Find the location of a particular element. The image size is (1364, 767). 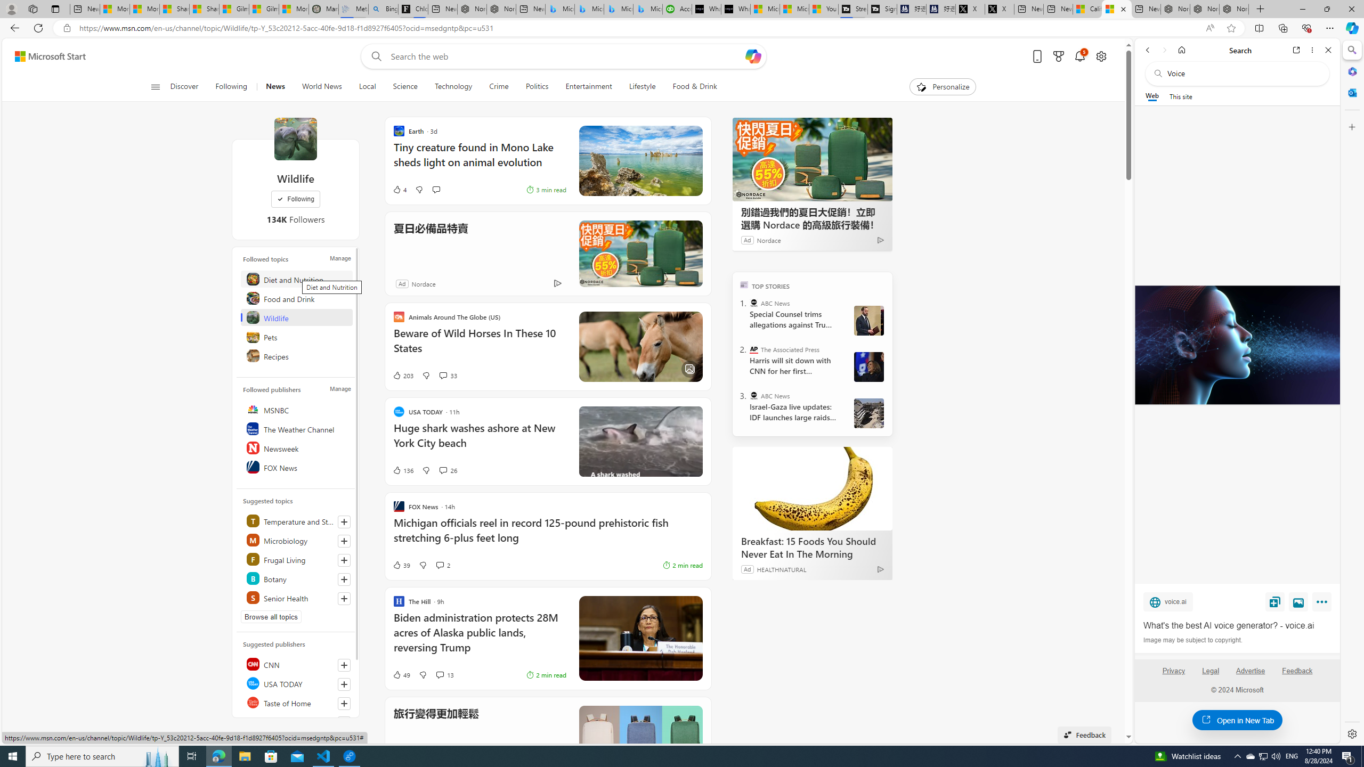

View comments 33 Comment is located at coordinates (442, 375).